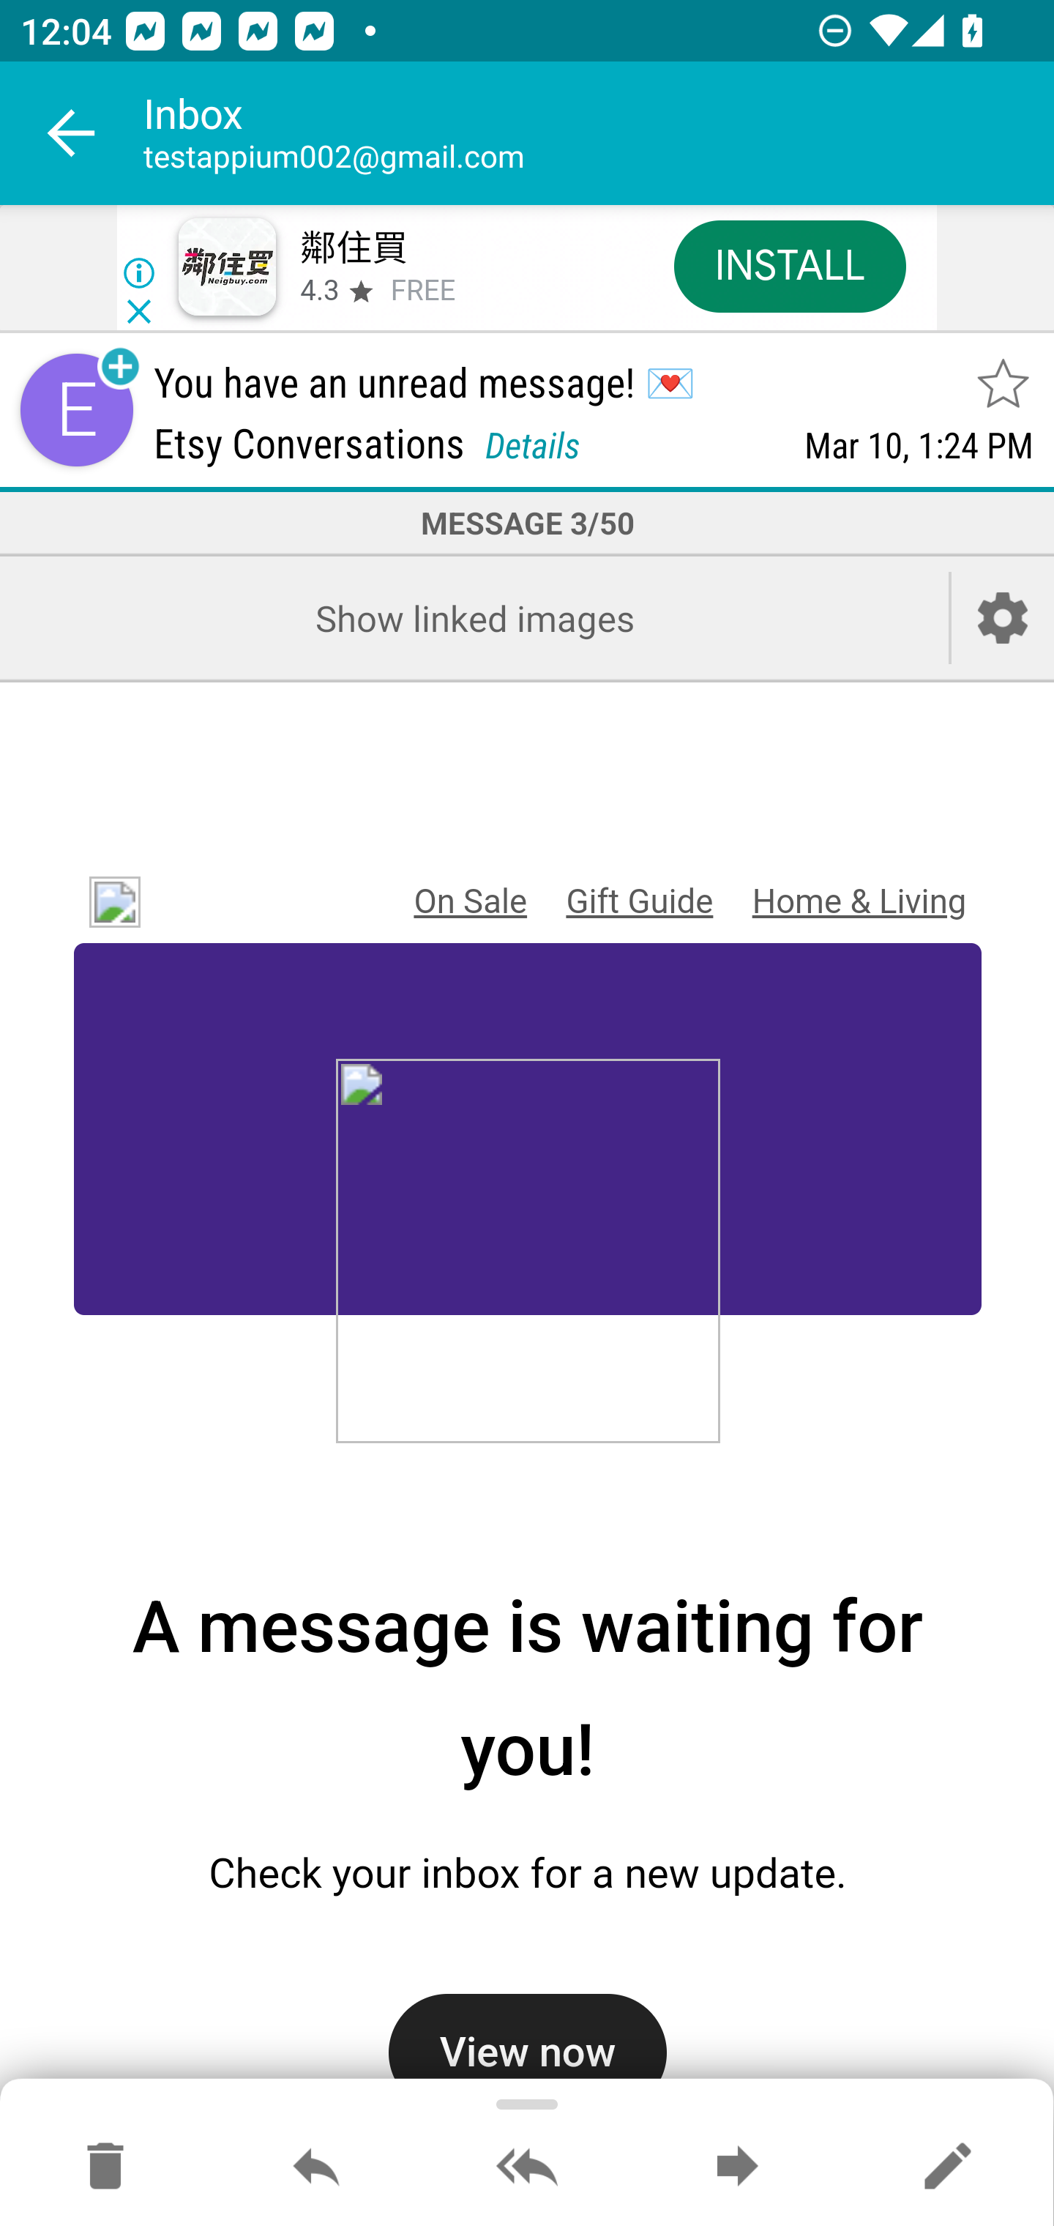  I want to click on INSTALL, so click(789, 265).